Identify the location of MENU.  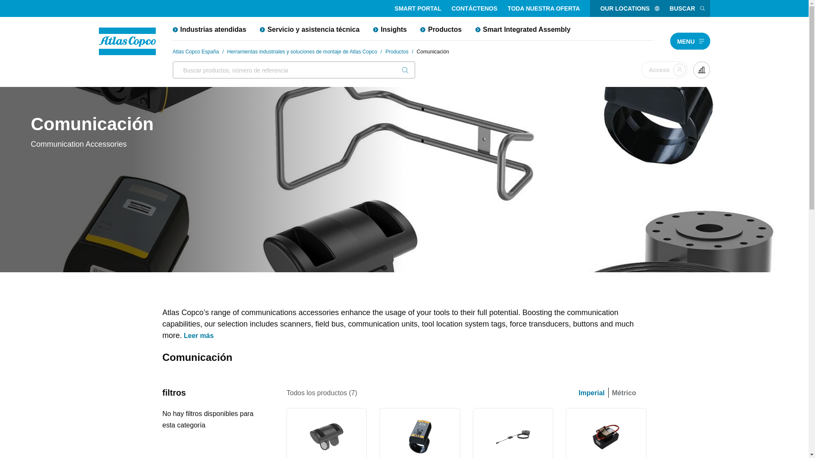
(690, 40).